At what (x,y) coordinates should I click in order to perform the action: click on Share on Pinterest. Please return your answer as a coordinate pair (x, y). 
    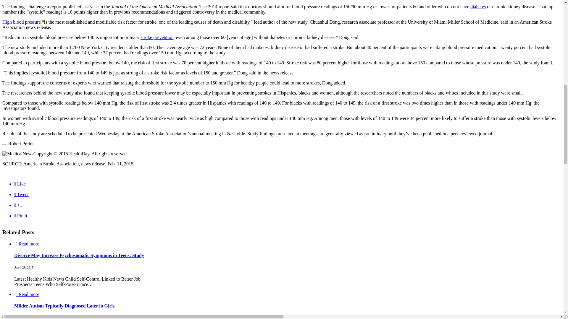
    Looking at the image, I should click on (21, 216).